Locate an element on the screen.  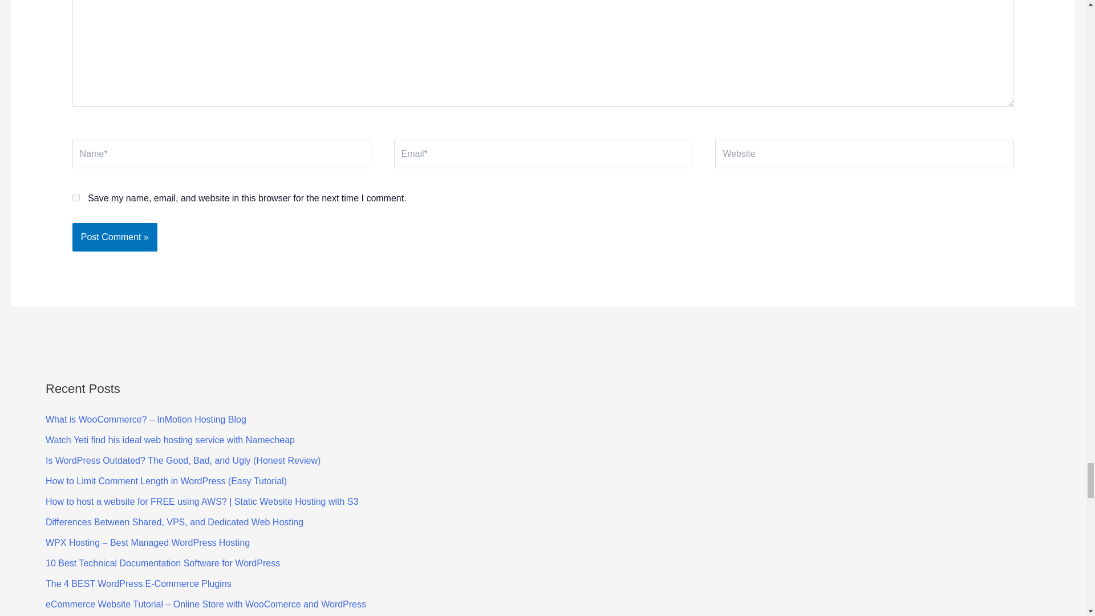
The 4 BEST WordPress E-Commerce Plugins is located at coordinates (138, 584).